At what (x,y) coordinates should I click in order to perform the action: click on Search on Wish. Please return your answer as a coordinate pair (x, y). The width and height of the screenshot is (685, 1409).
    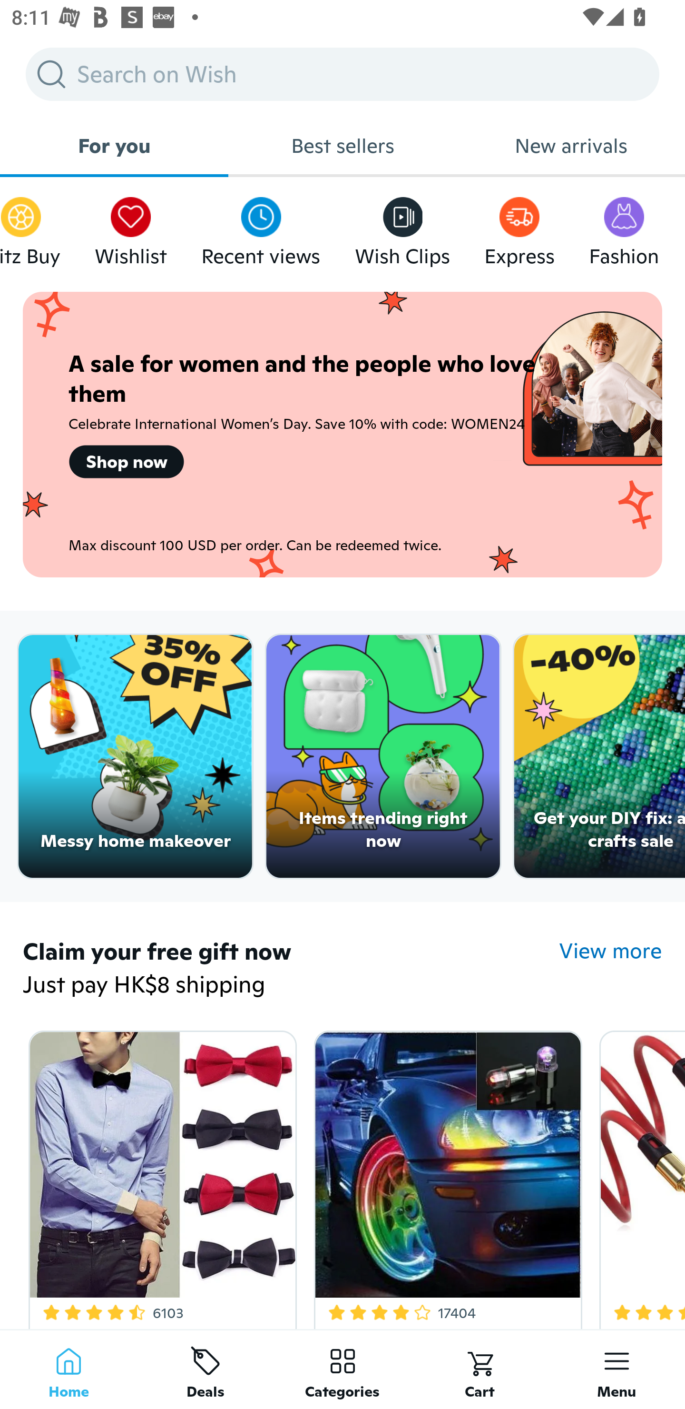
    Looking at the image, I should click on (342, 74).